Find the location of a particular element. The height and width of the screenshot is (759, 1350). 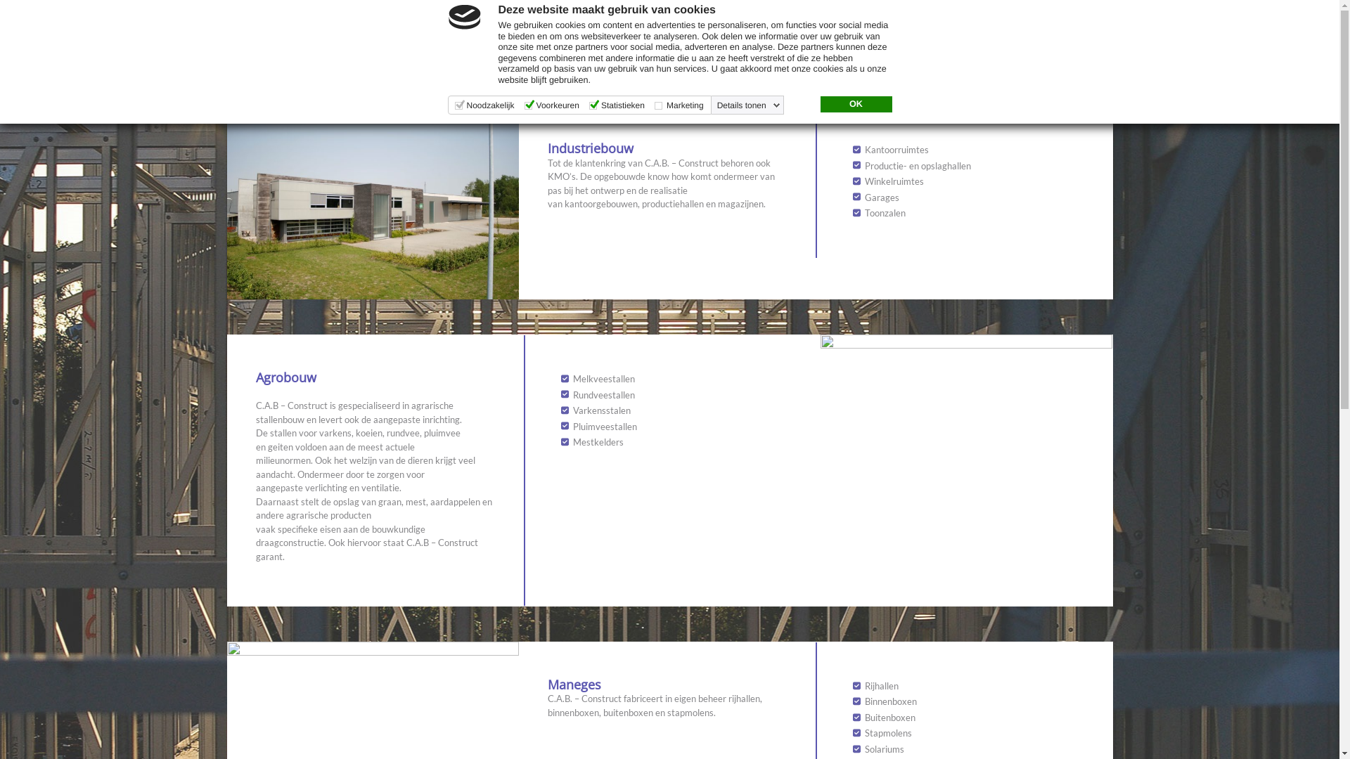

OK is located at coordinates (856, 105).